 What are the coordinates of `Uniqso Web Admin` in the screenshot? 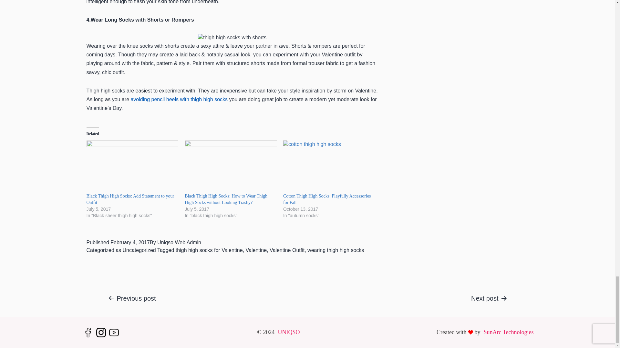 It's located at (179, 242).